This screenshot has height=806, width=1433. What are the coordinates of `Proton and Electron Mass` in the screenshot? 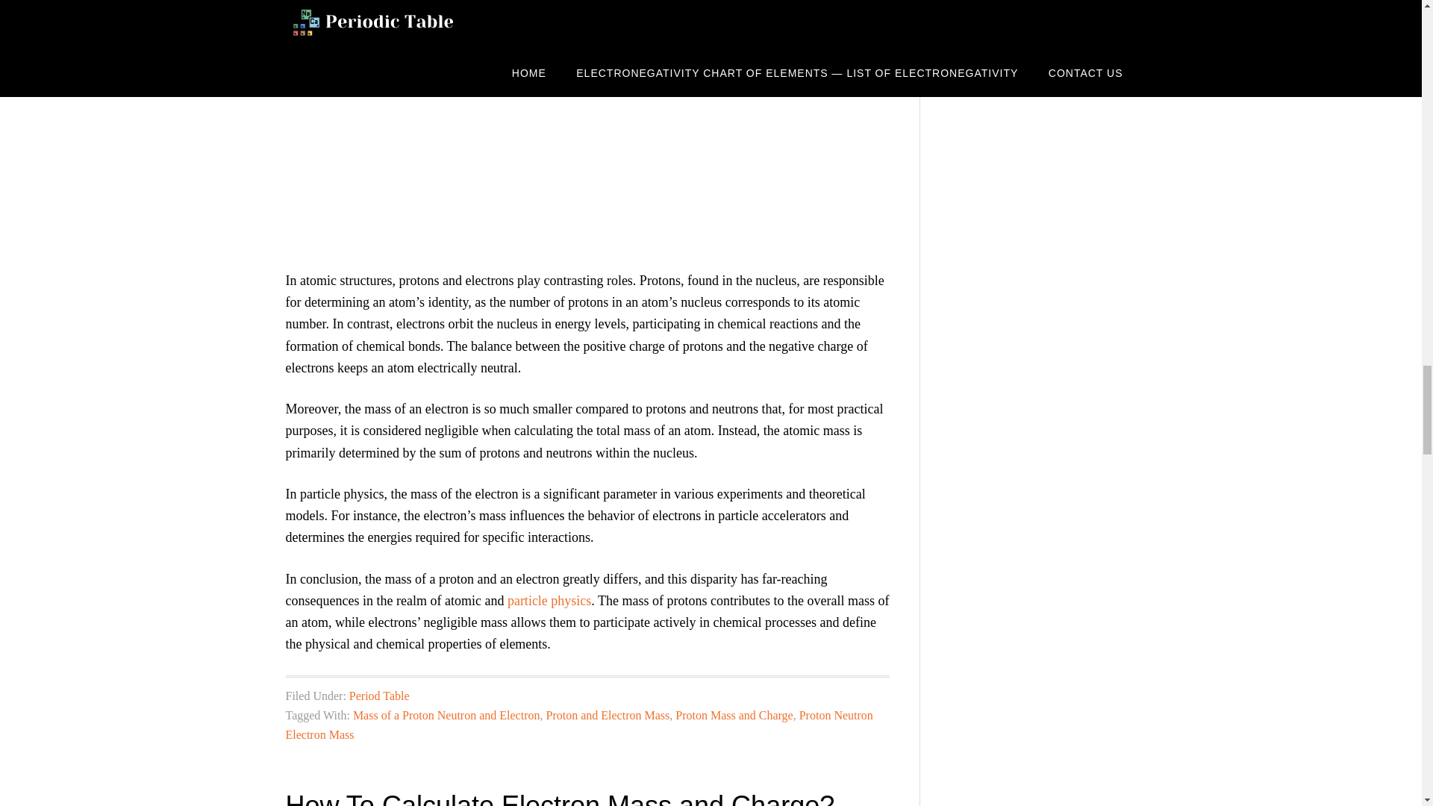 It's located at (608, 715).